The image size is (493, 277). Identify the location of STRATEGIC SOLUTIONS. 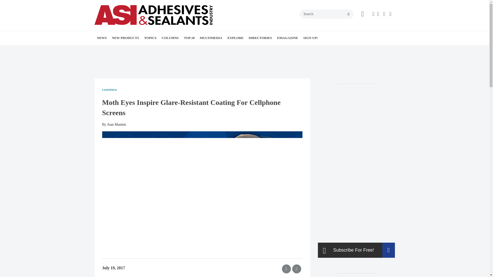
(197, 49).